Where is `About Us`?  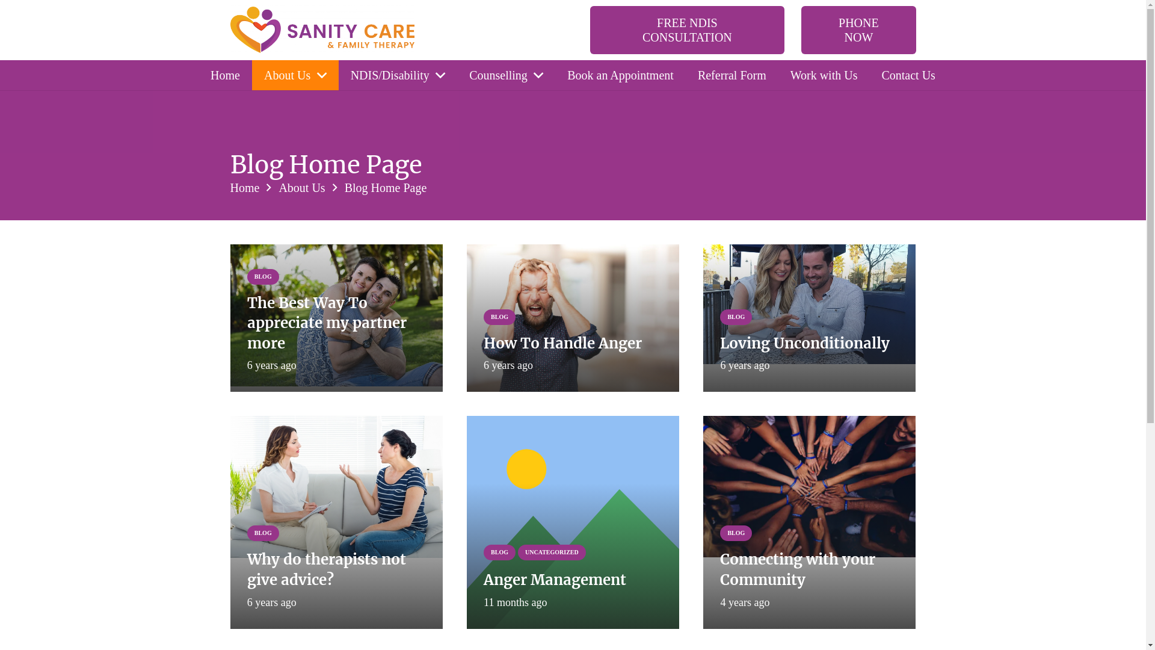
About Us is located at coordinates (295, 75).